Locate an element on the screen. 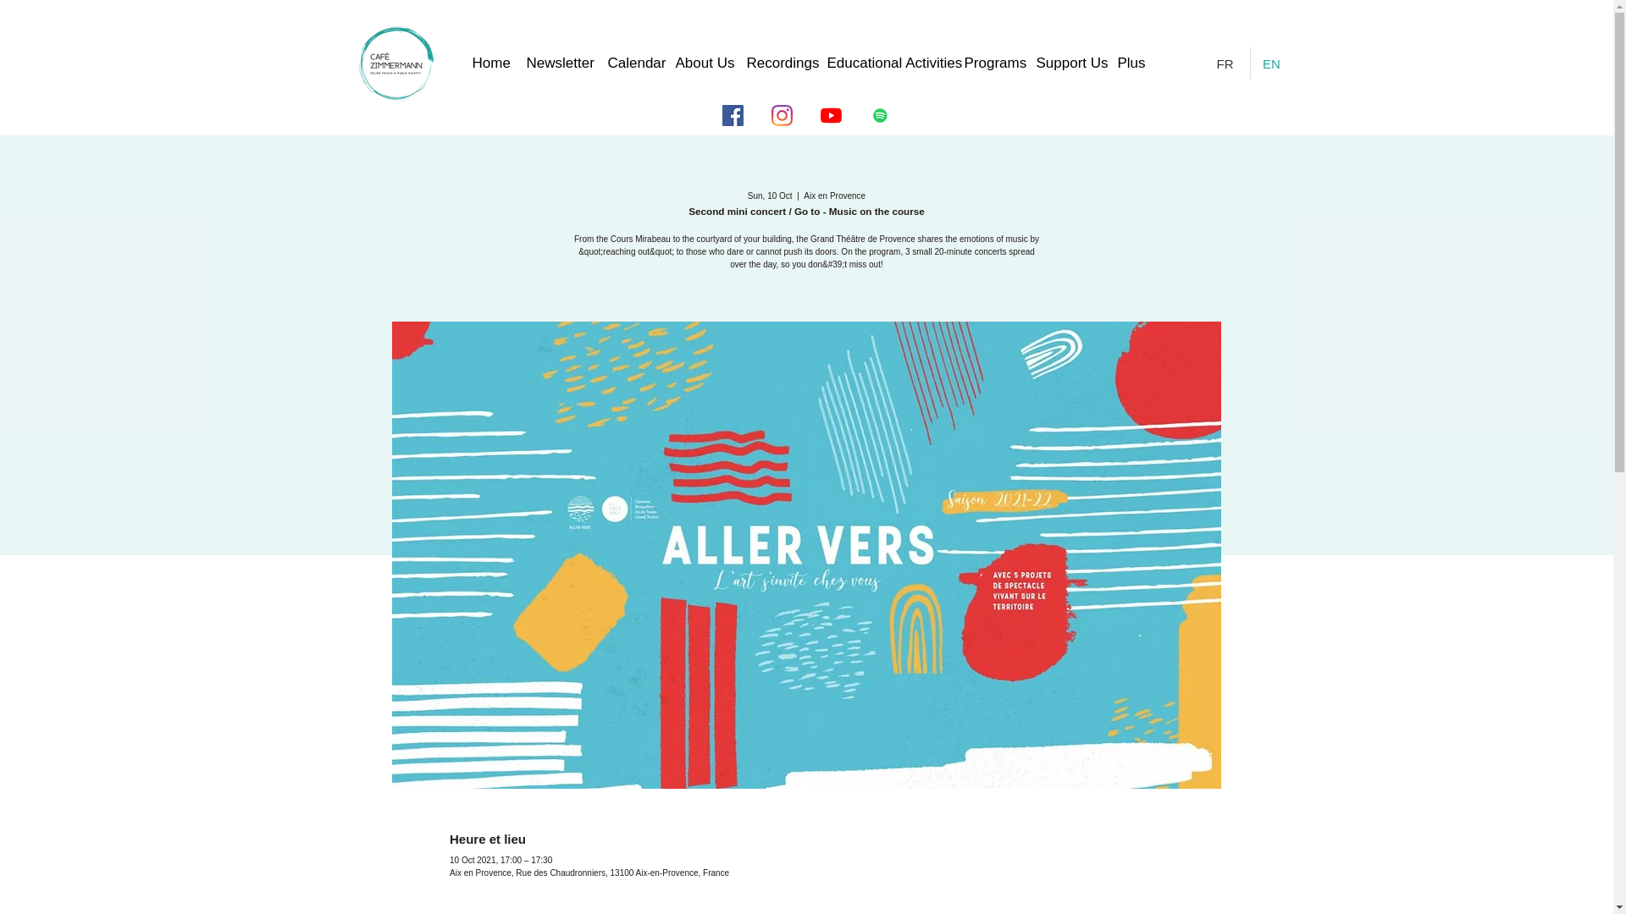  Support Us is located at coordinates (1068, 63).